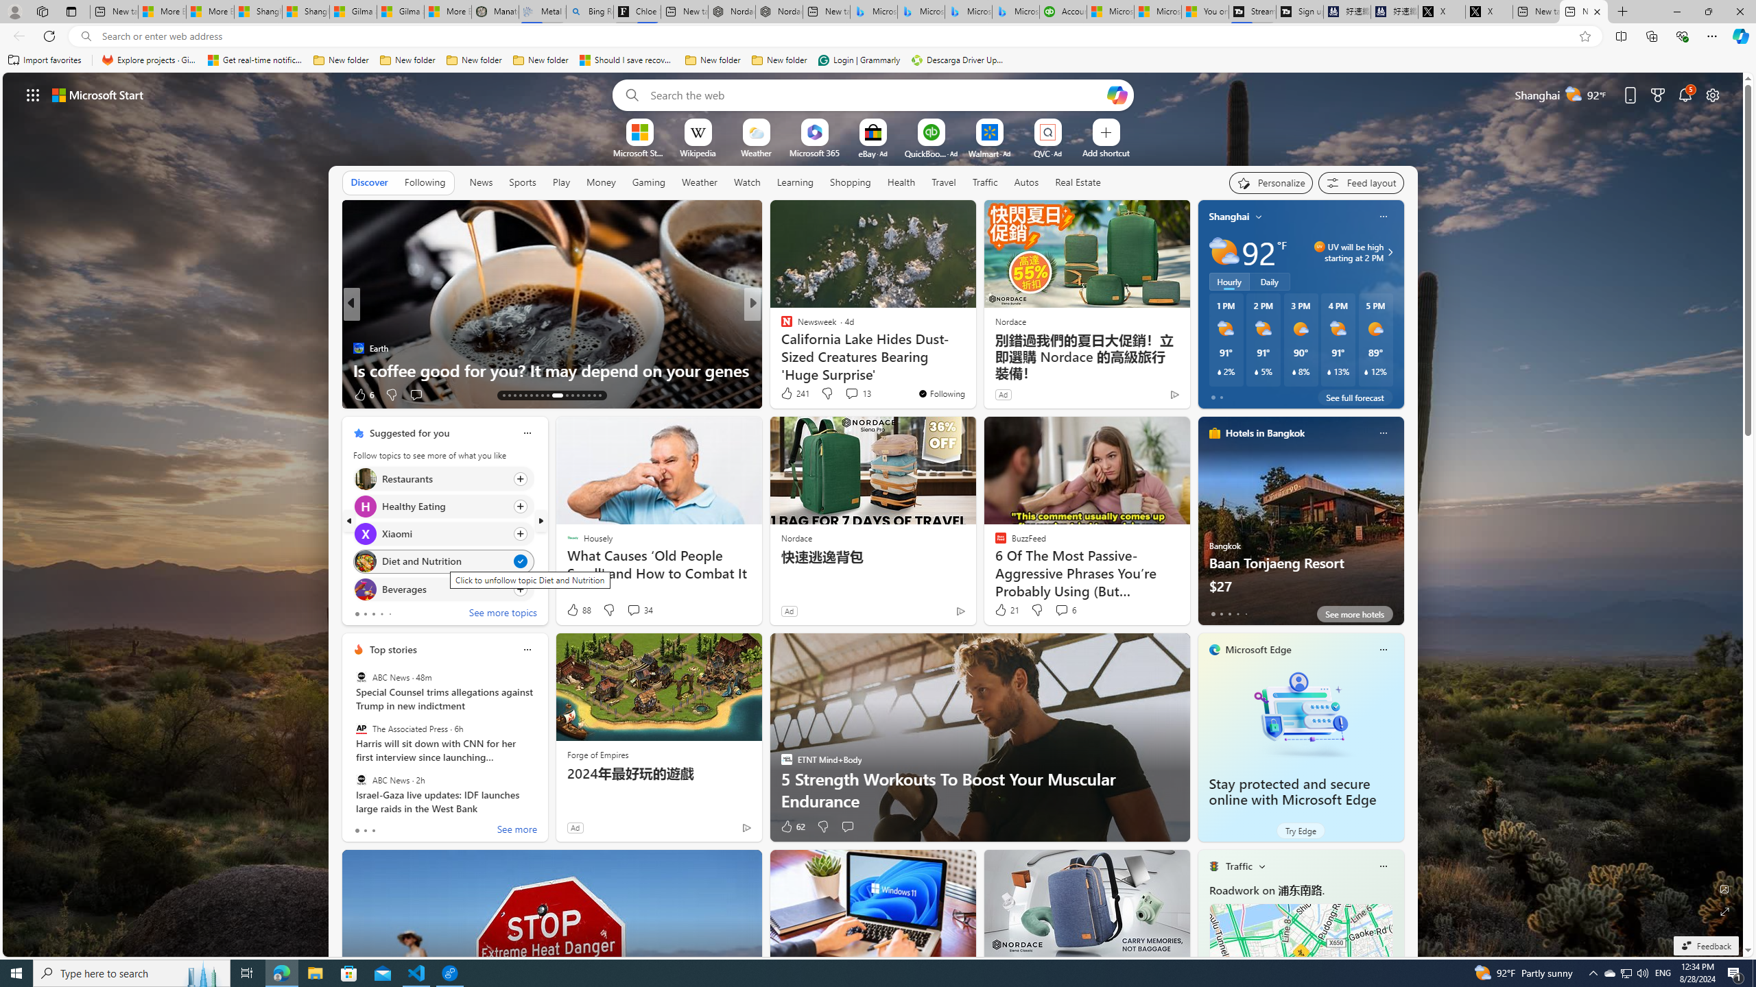 The image size is (1756, 987). Describe the element at coordinates (409, 433) in the screenshot. I see `Suggested for you` at that location.